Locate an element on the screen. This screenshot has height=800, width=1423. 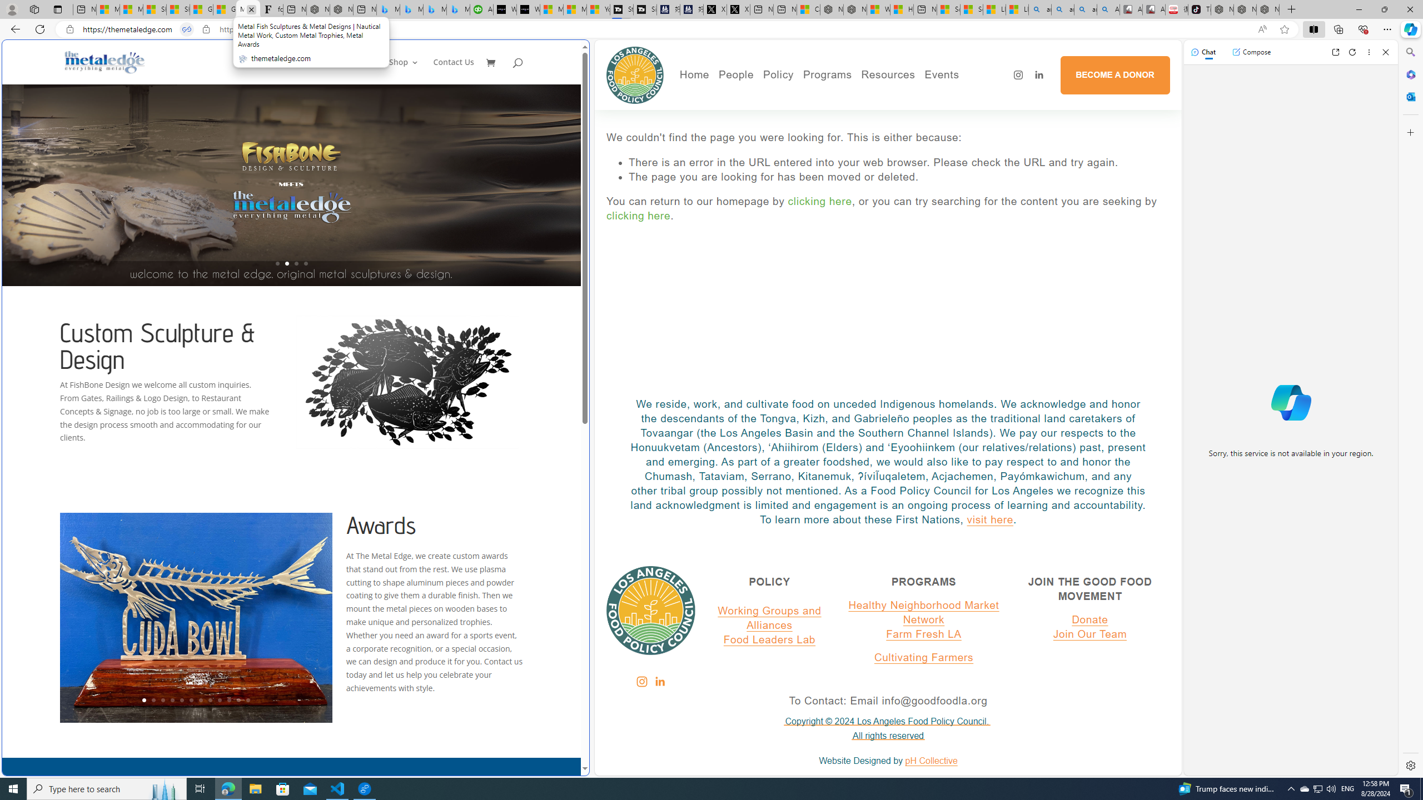
Microsoft Bing Travel - Shangri-La Hotel Bangkok is located at coordinates (459, 9).